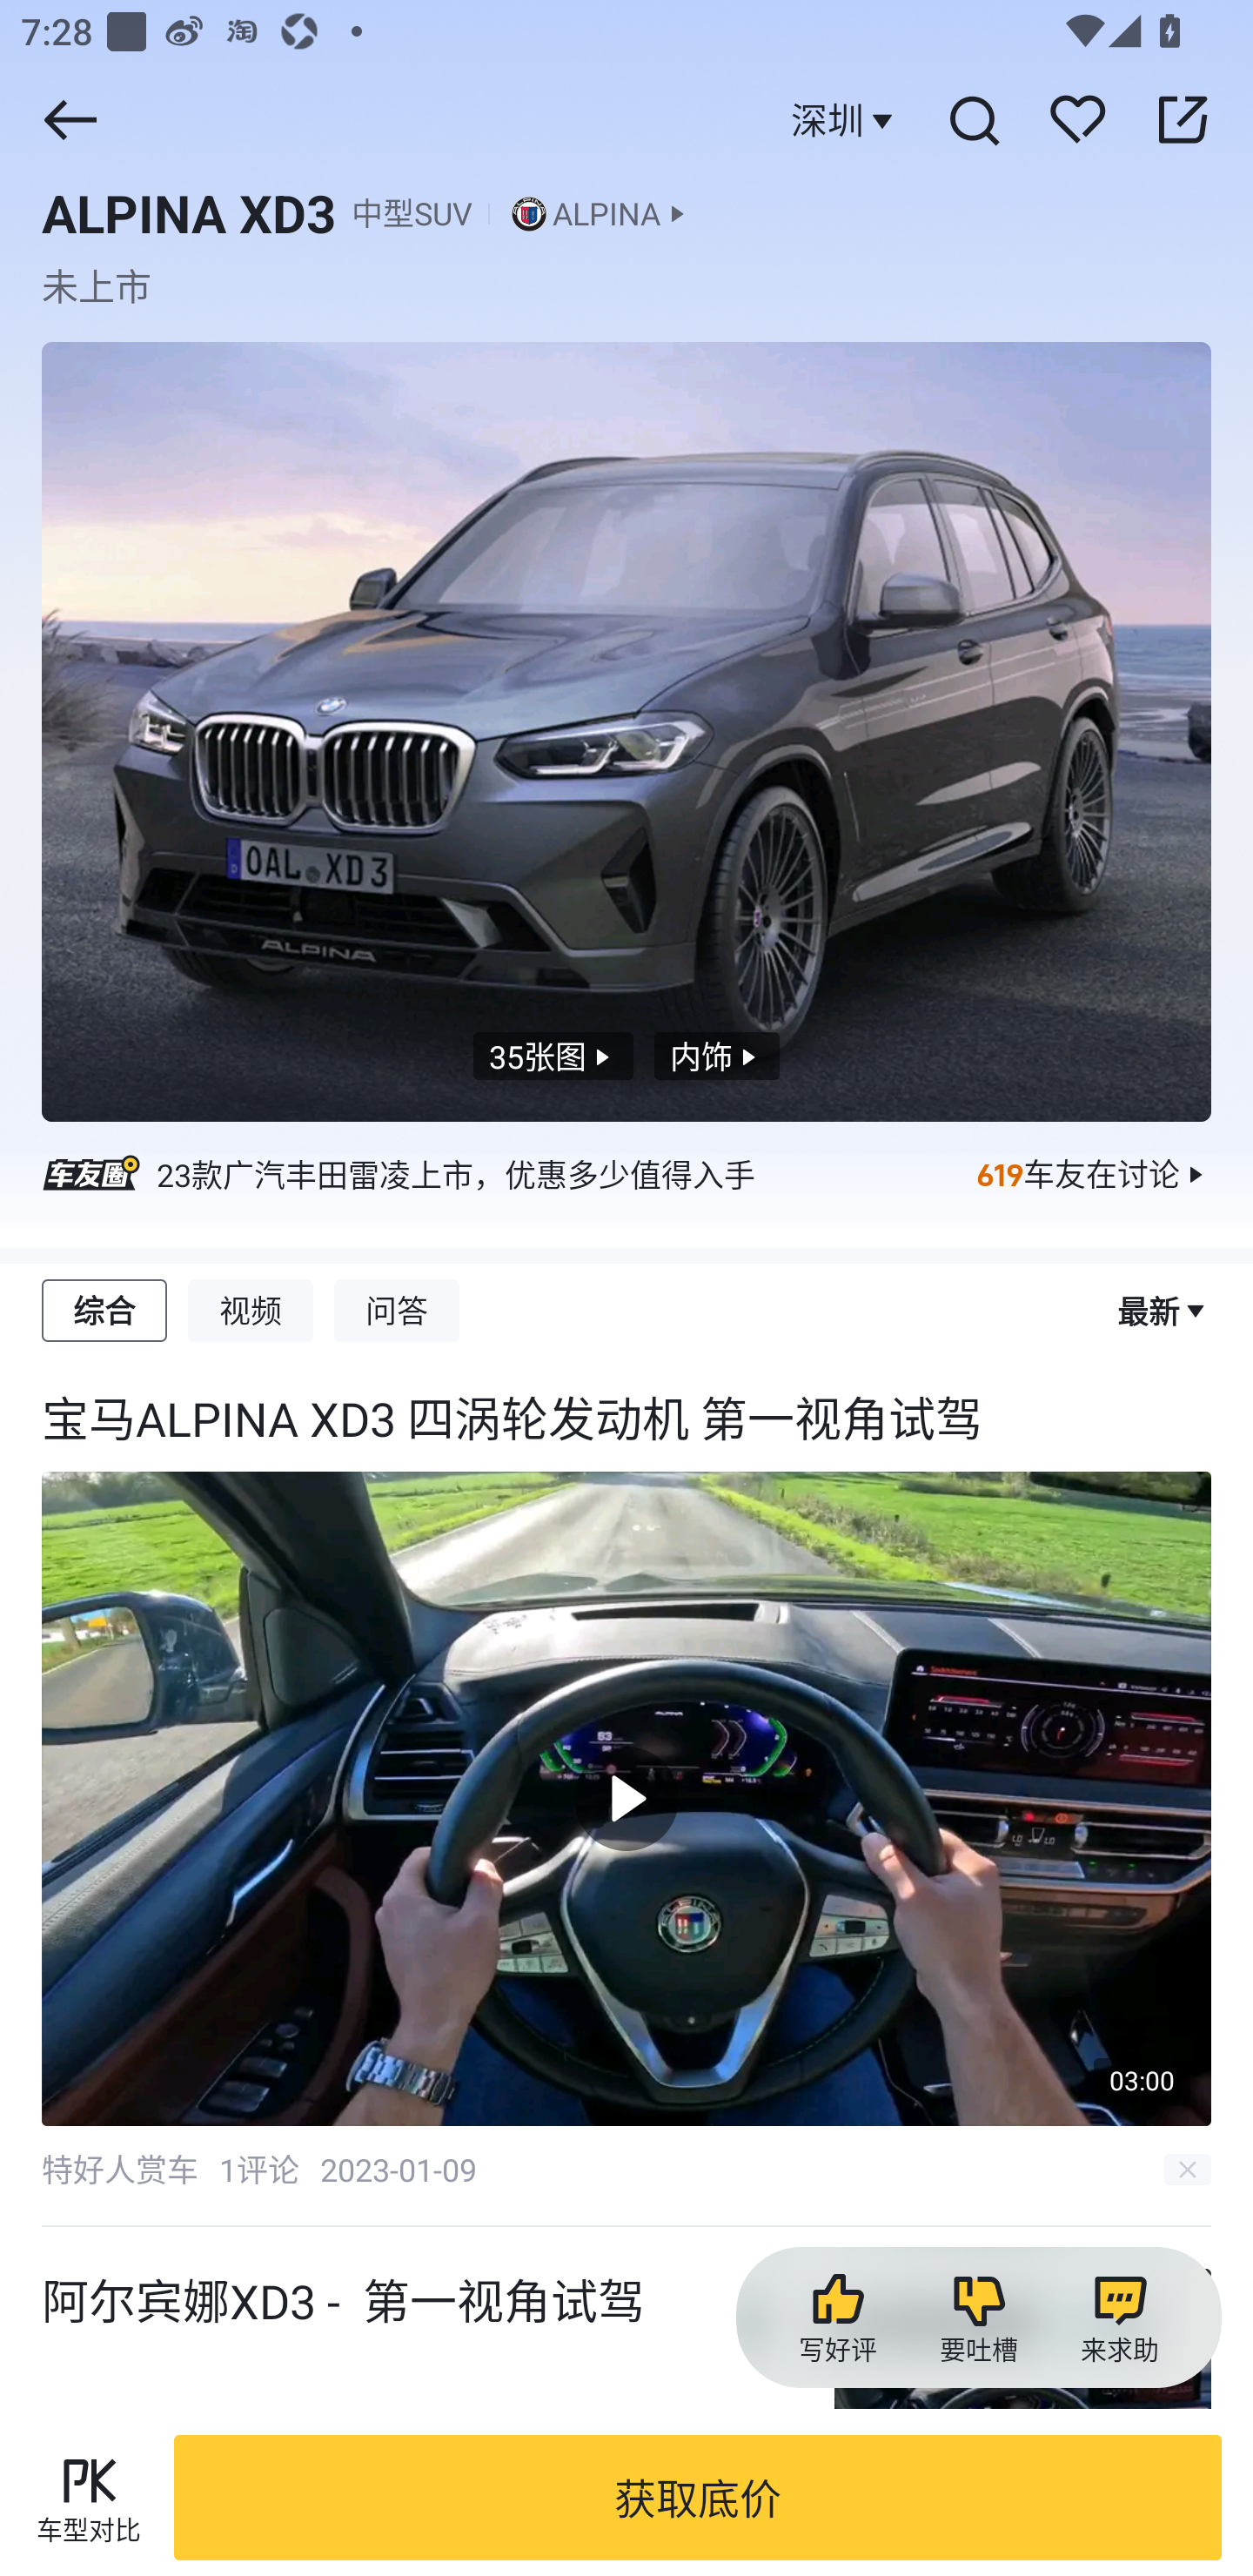 This screenshot has width=1253, height=2576. Describe the element at coordinates (88, 2498) in the screenshot. I see `车型对比` at that location.